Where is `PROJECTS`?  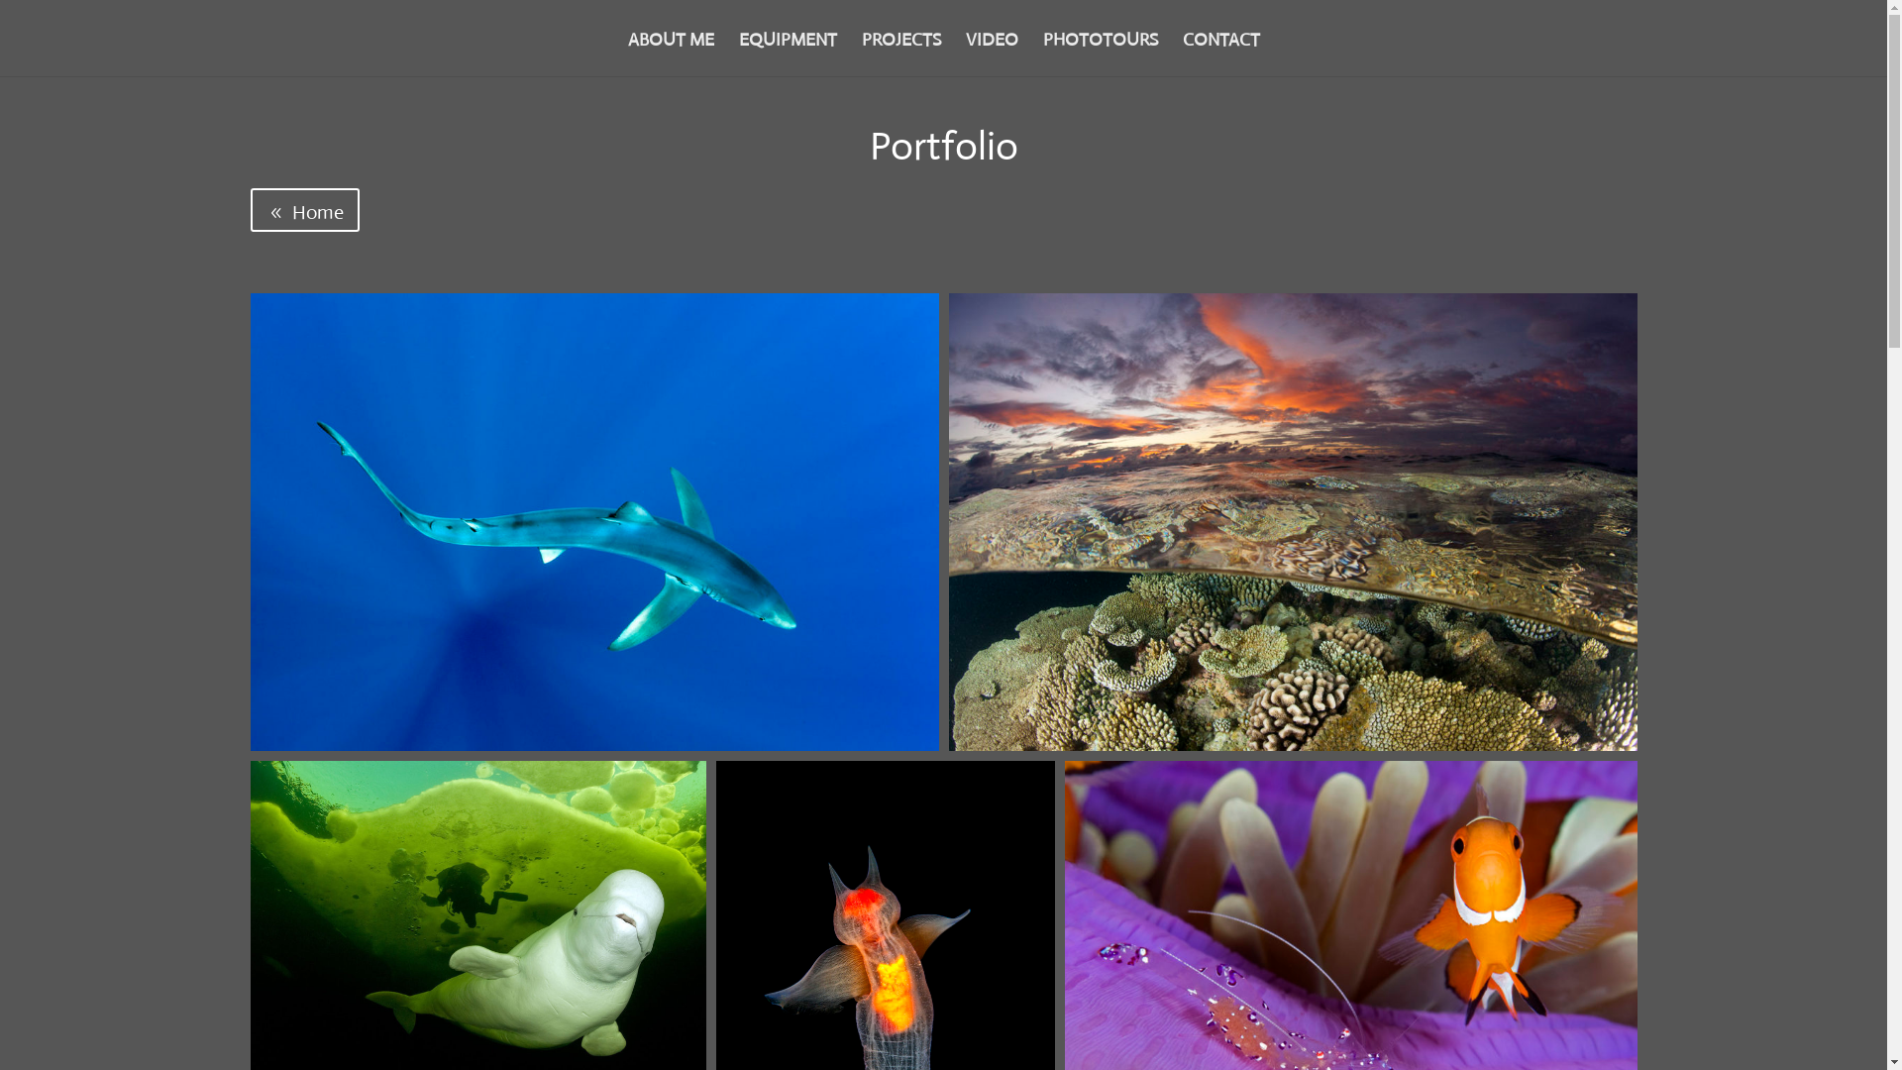 PROJECTS is located at coordinates (901, 54).